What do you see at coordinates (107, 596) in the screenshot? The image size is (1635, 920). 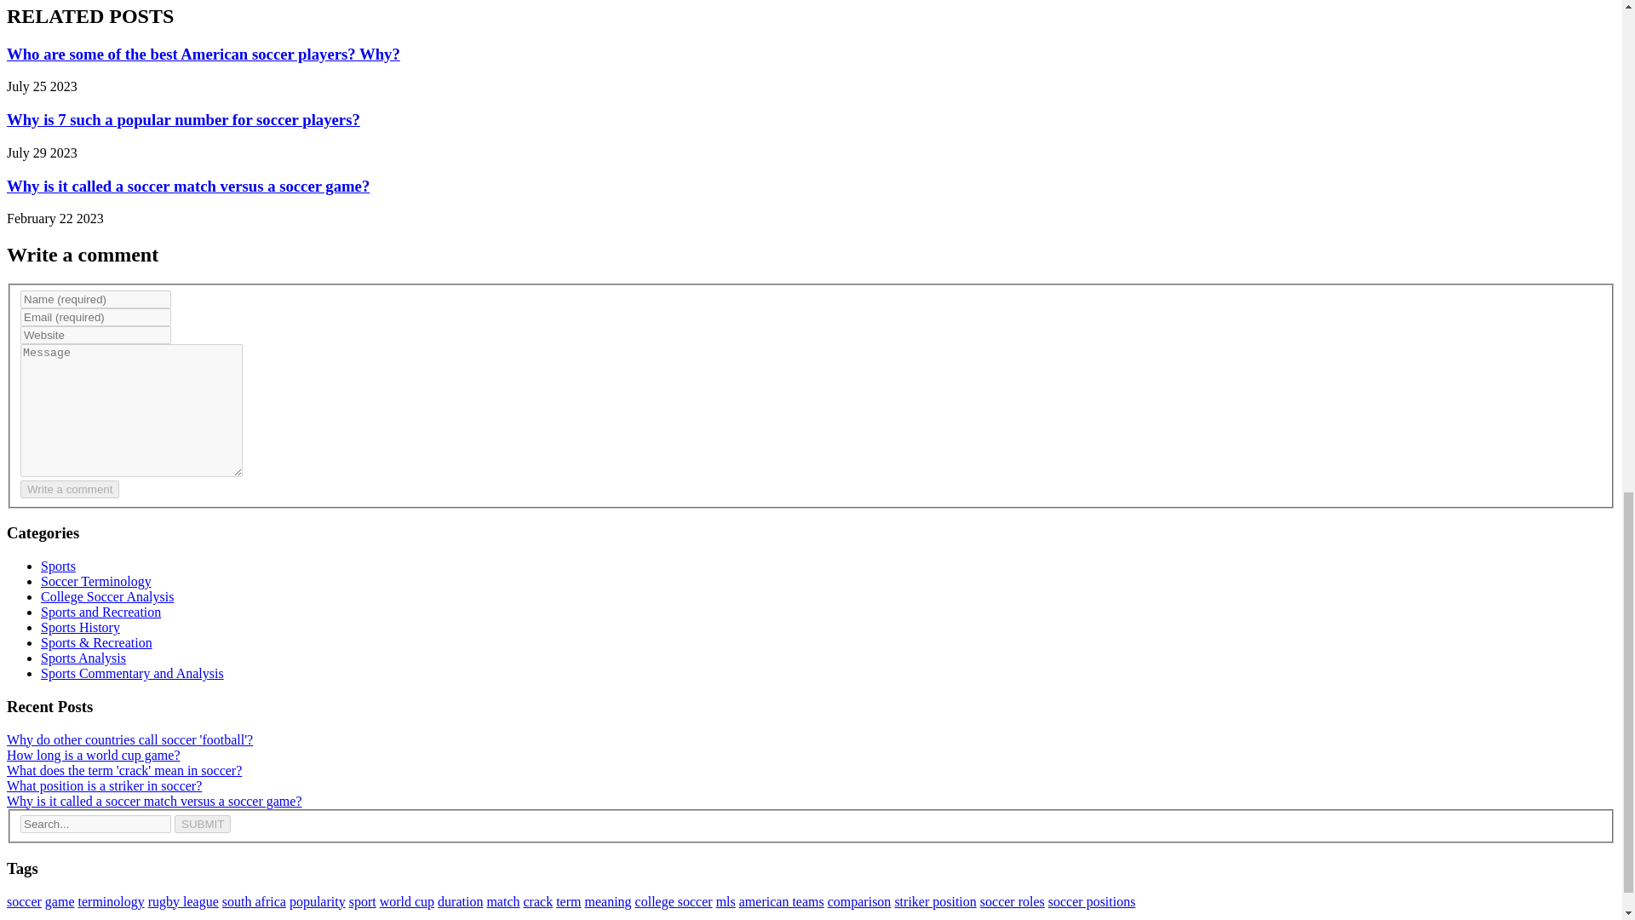 I see `College Soccer Analysis` at bounding box center [107, 596].